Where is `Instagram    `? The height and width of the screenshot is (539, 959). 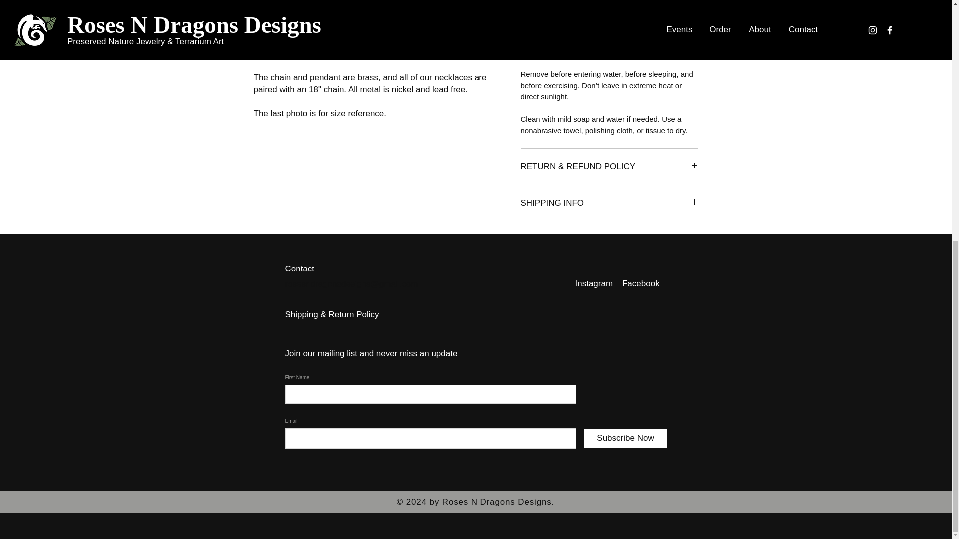 Instagram     is located at coordinates (599, 283).